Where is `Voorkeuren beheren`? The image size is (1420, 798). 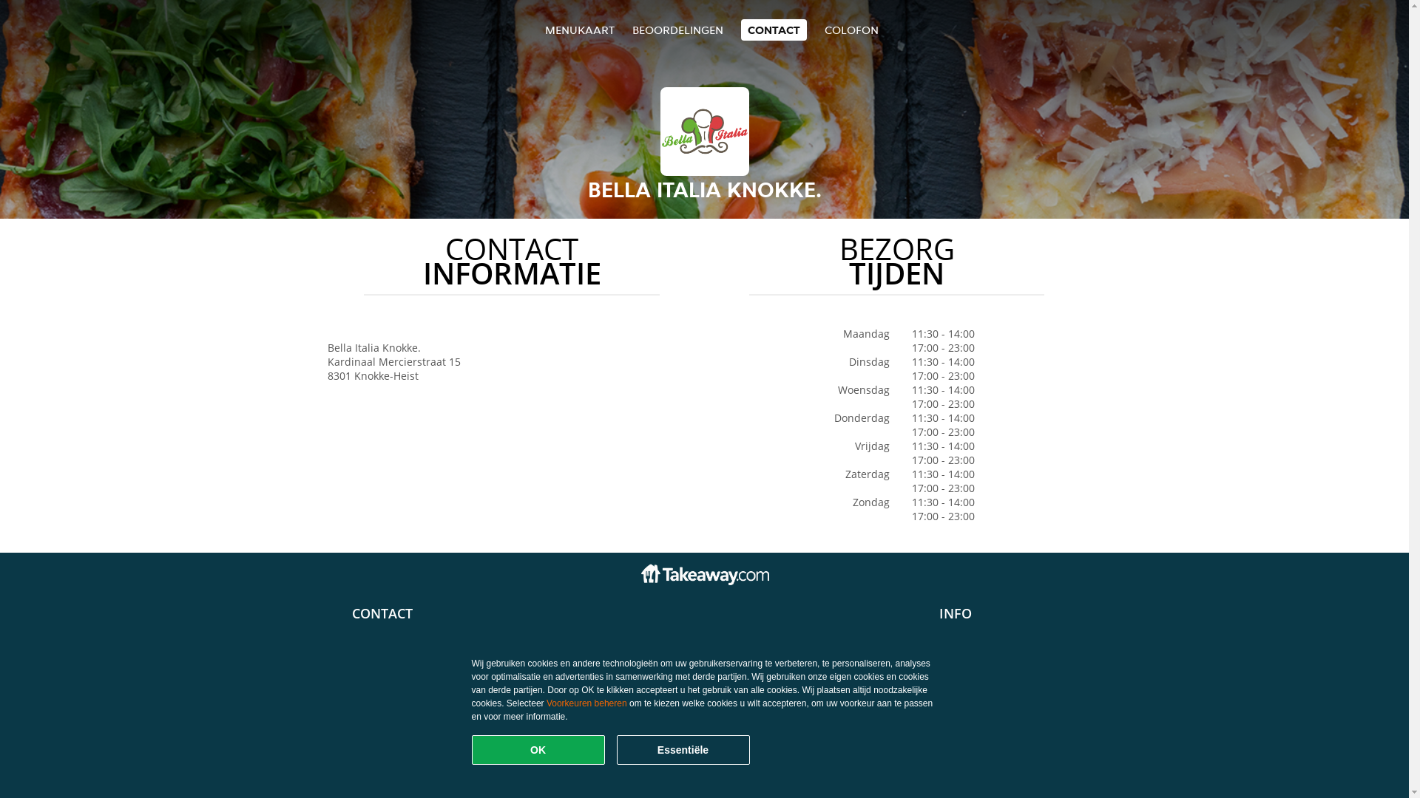
Voorkeuren beheren is located at coordinates (587, 703).